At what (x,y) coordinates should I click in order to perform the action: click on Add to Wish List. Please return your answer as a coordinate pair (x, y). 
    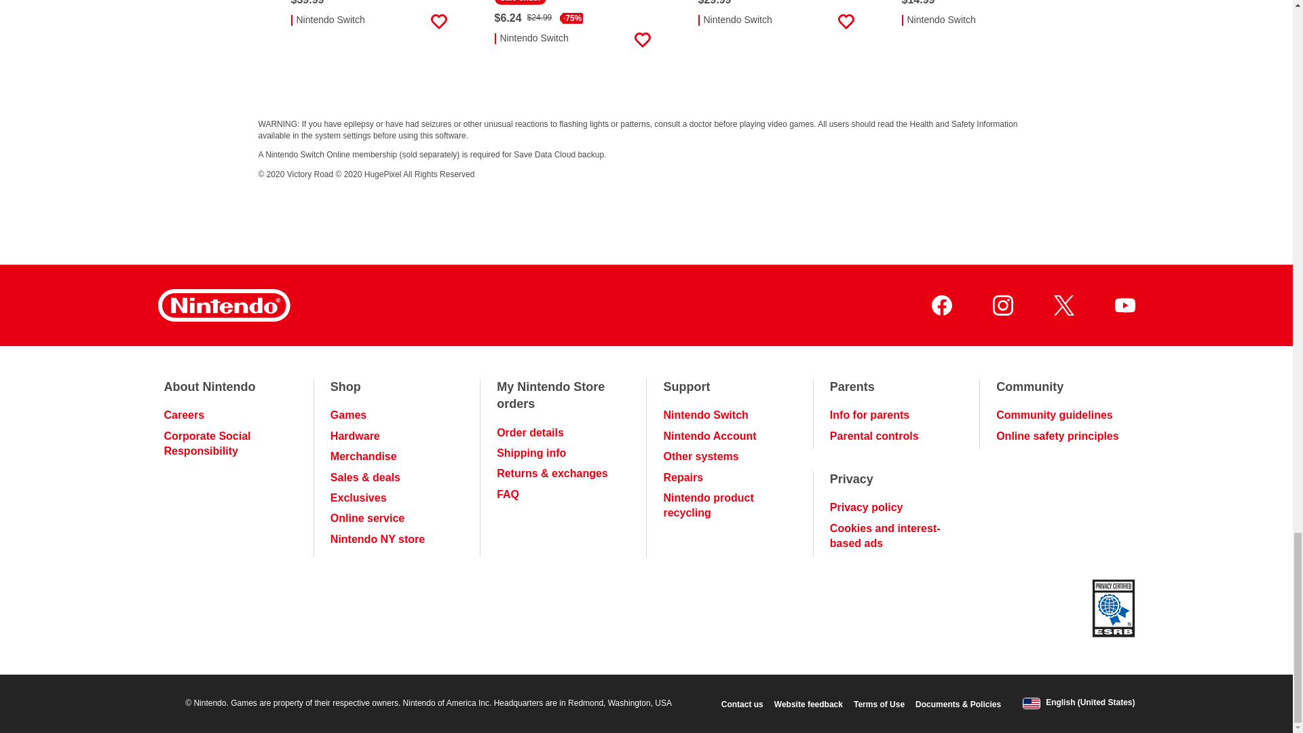
    Looking at the image, I should click on (1049, 22).